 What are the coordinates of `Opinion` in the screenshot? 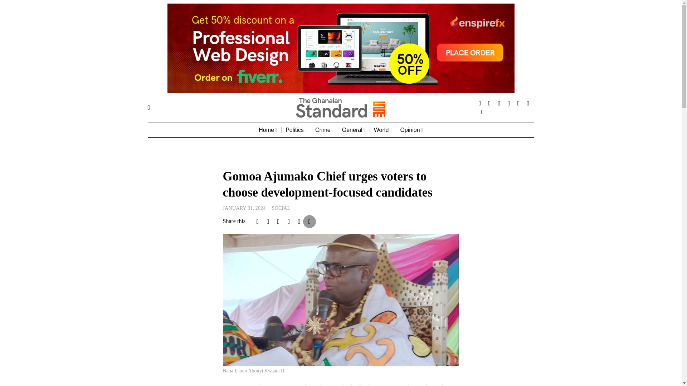 It's located at (411, 130).